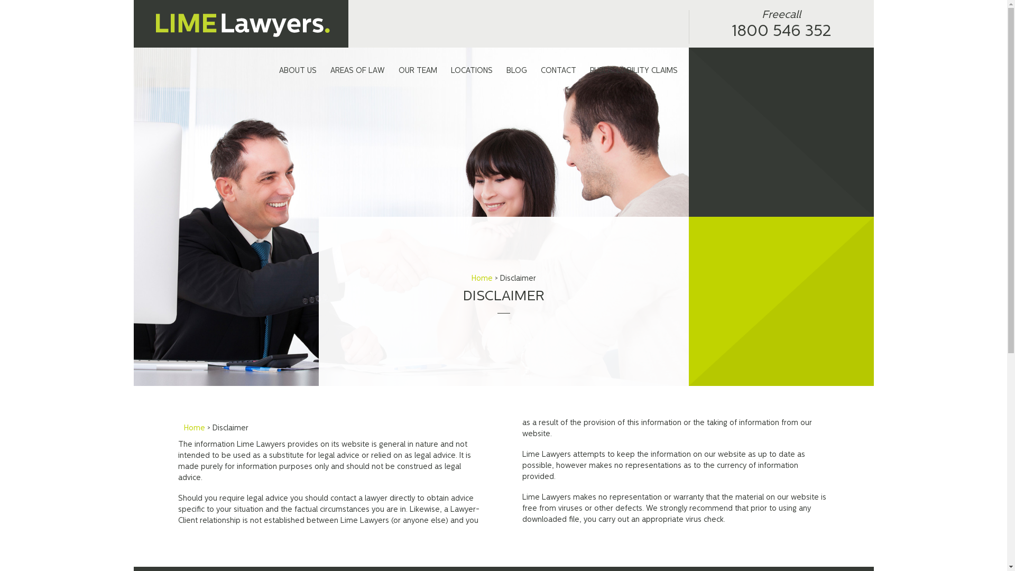 This screenshot has width=1015, height=571. Describe the element at coordinates (297, 71) in the screenshot. I see `ABOUT US` at that location.